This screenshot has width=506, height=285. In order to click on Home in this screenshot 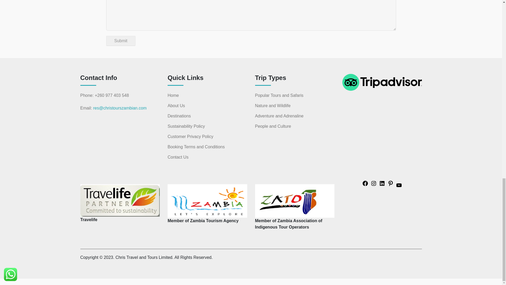, I will do `click(173, 95)`.